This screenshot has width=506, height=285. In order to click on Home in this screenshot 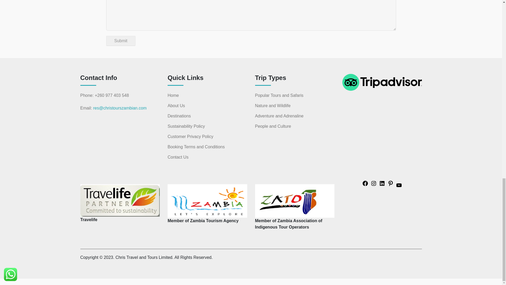, I will do `click(173, 95)`.